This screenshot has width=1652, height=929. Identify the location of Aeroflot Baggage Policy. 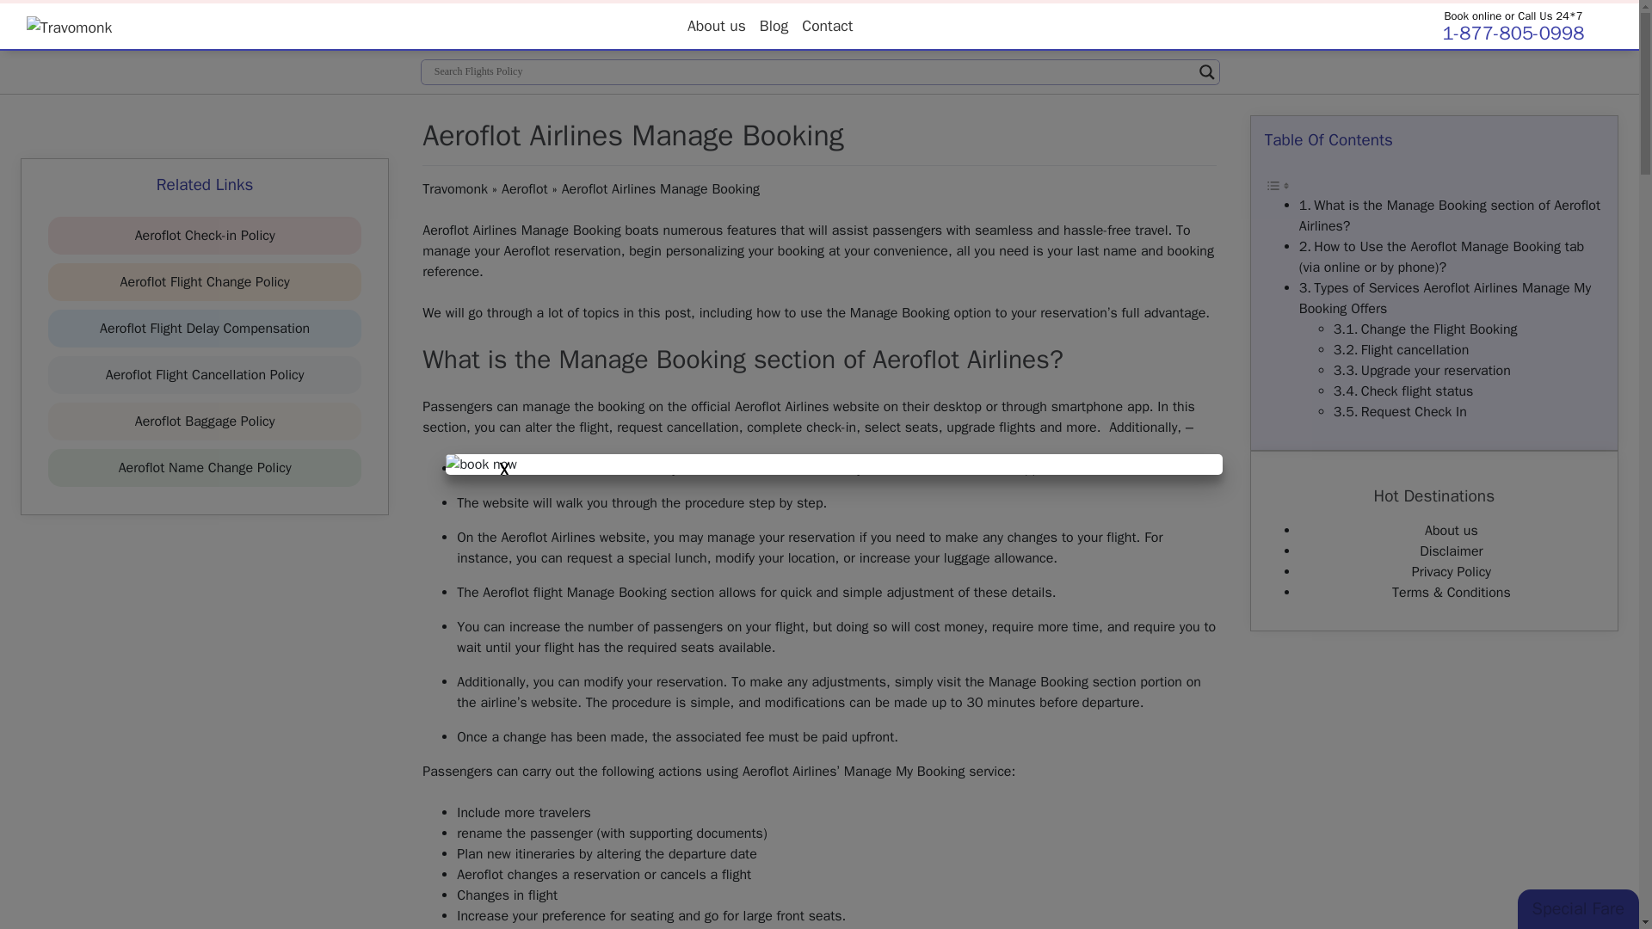
(205, 421).